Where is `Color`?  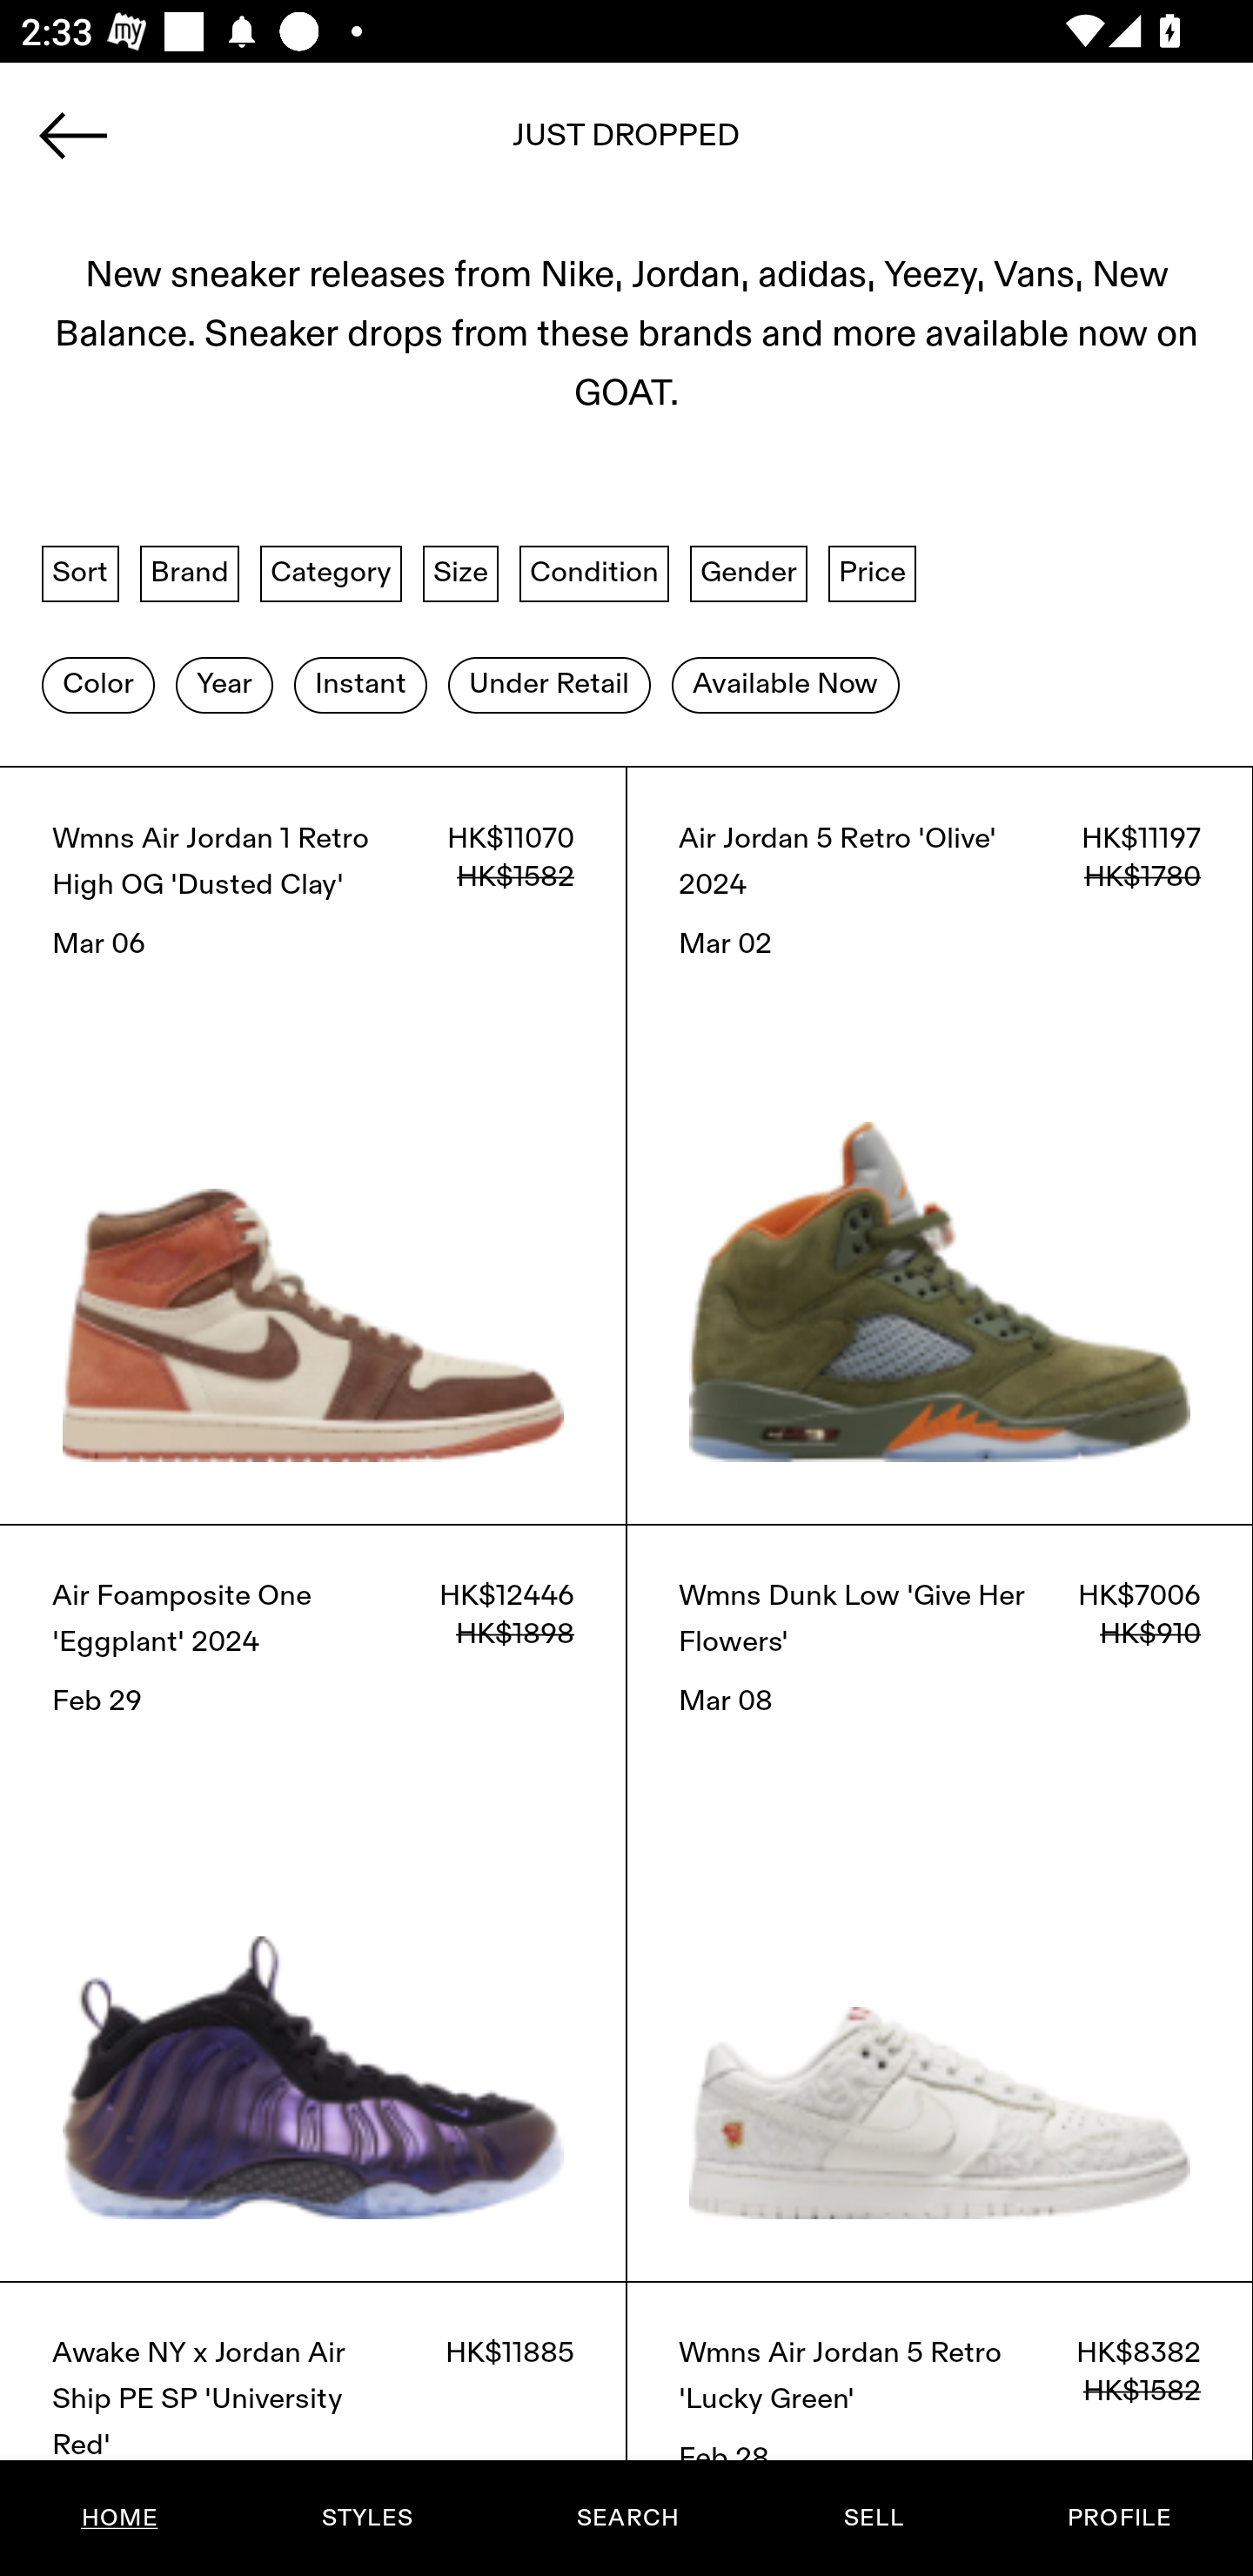
Color is located at coordinates (97, 683).